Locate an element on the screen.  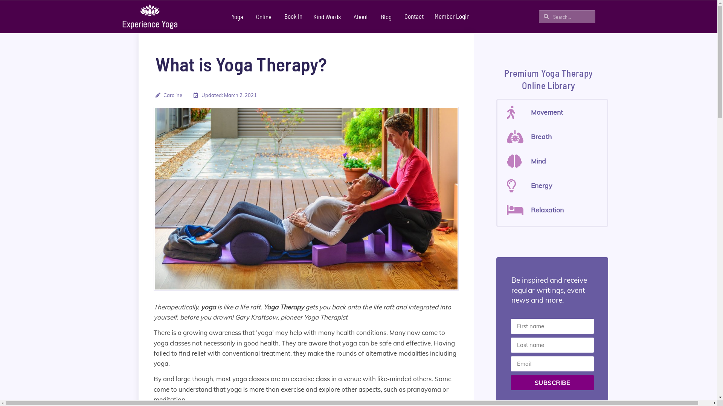
Search is located at coordinates (572, 17).